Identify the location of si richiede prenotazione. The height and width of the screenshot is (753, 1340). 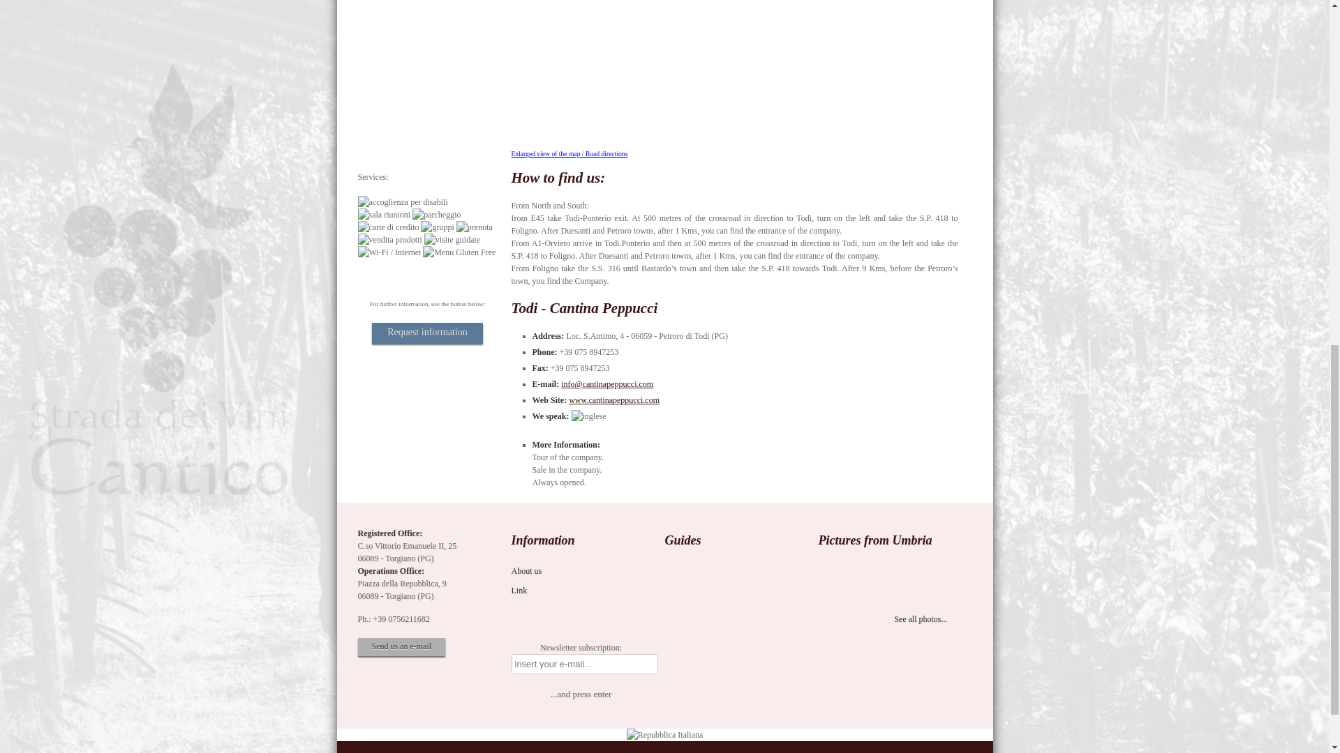
(475, 227).